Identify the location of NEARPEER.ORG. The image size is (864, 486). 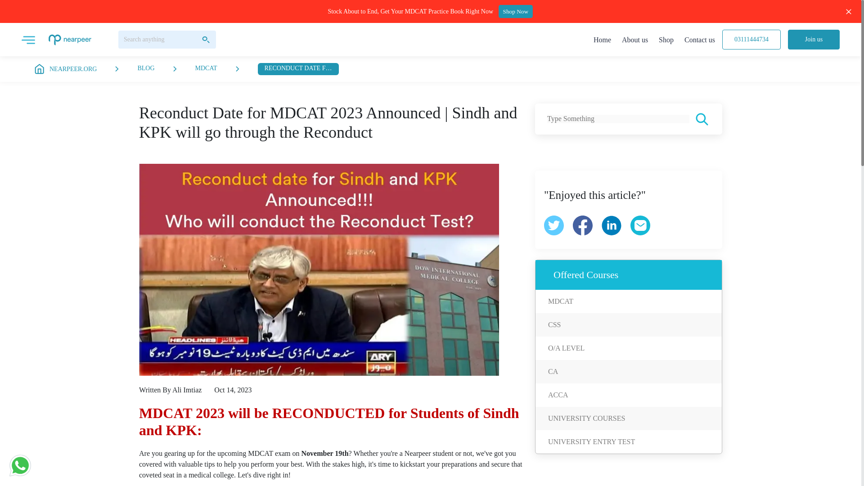
(65, 69).